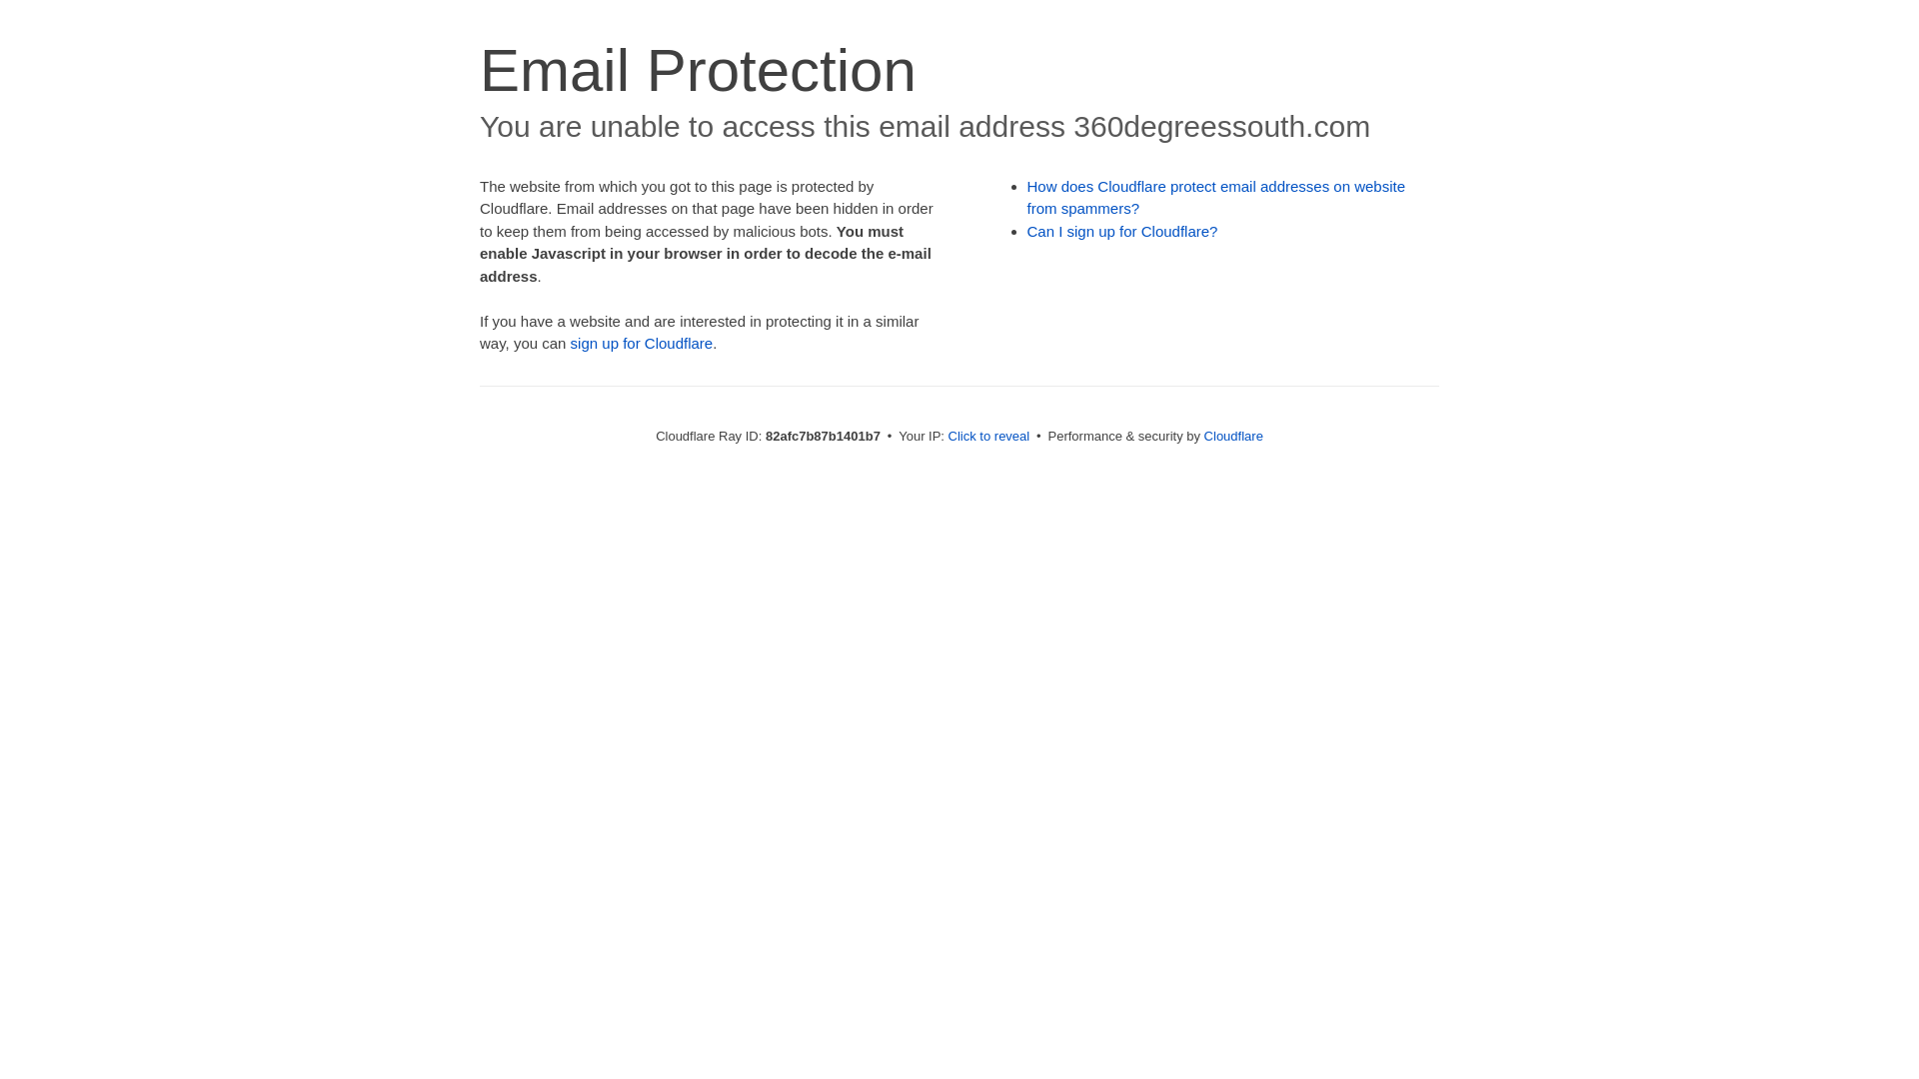 This screenshot has height=1079, width=1919. I want to click on sign up for Cloudflare, so click(642, 344).